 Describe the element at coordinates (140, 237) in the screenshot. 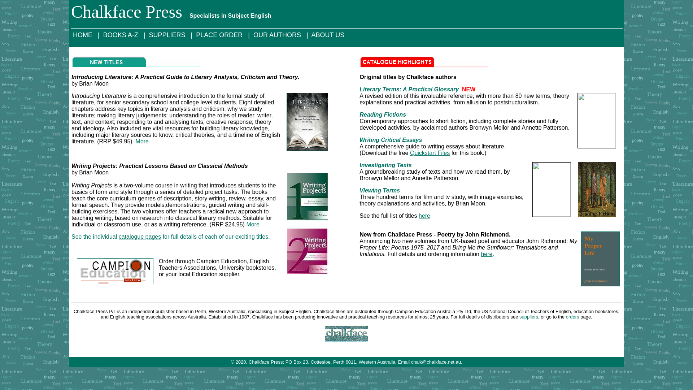

I see `catalogue pages` at that location.